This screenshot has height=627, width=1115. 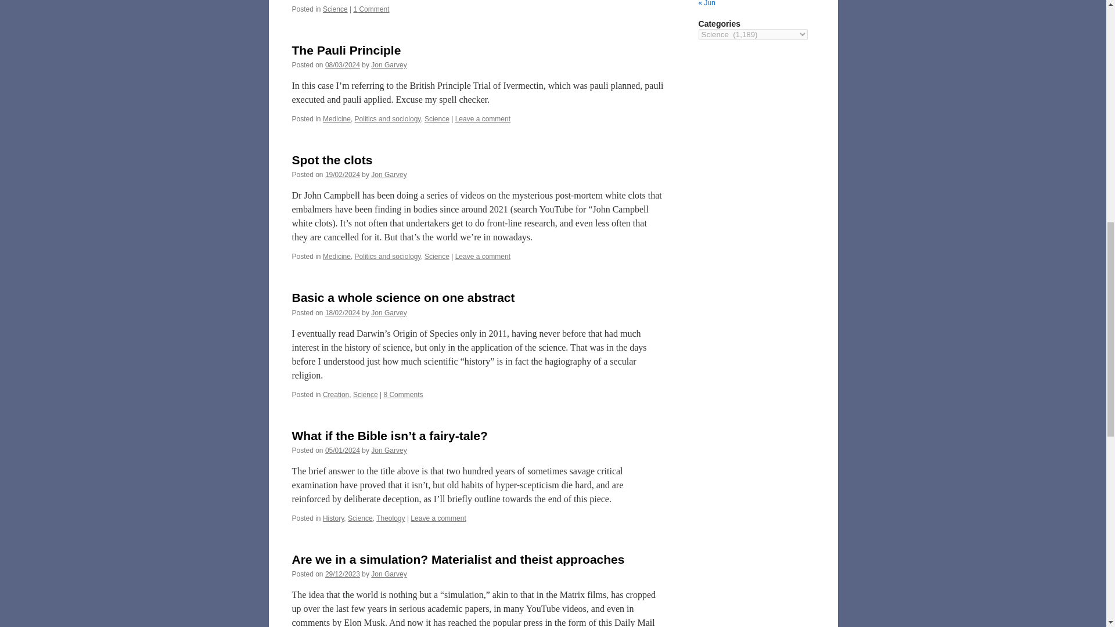 I want to click on View all posts by Jon Garvey, so click(x=389, y=64).